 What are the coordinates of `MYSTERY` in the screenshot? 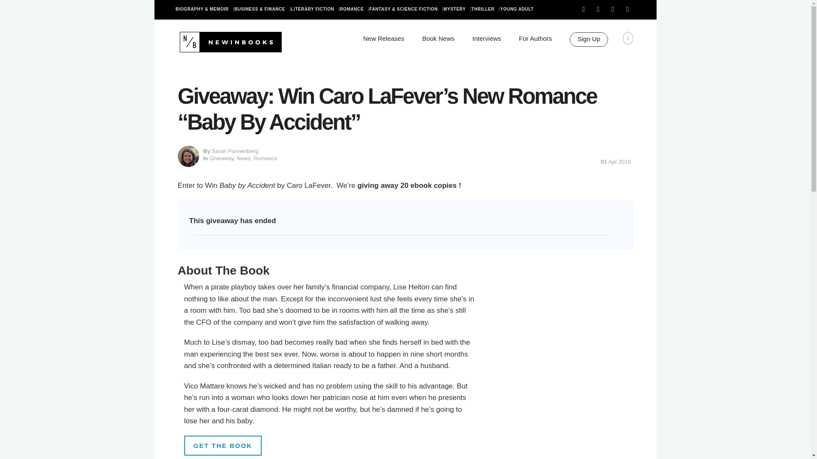 It's located at (457, 9).